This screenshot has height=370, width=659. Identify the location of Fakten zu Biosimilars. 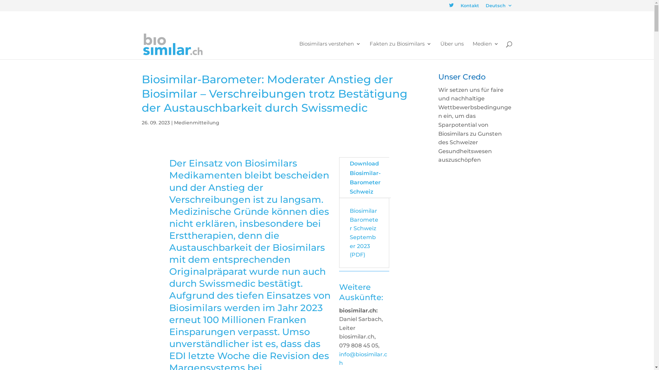
(400, 50).